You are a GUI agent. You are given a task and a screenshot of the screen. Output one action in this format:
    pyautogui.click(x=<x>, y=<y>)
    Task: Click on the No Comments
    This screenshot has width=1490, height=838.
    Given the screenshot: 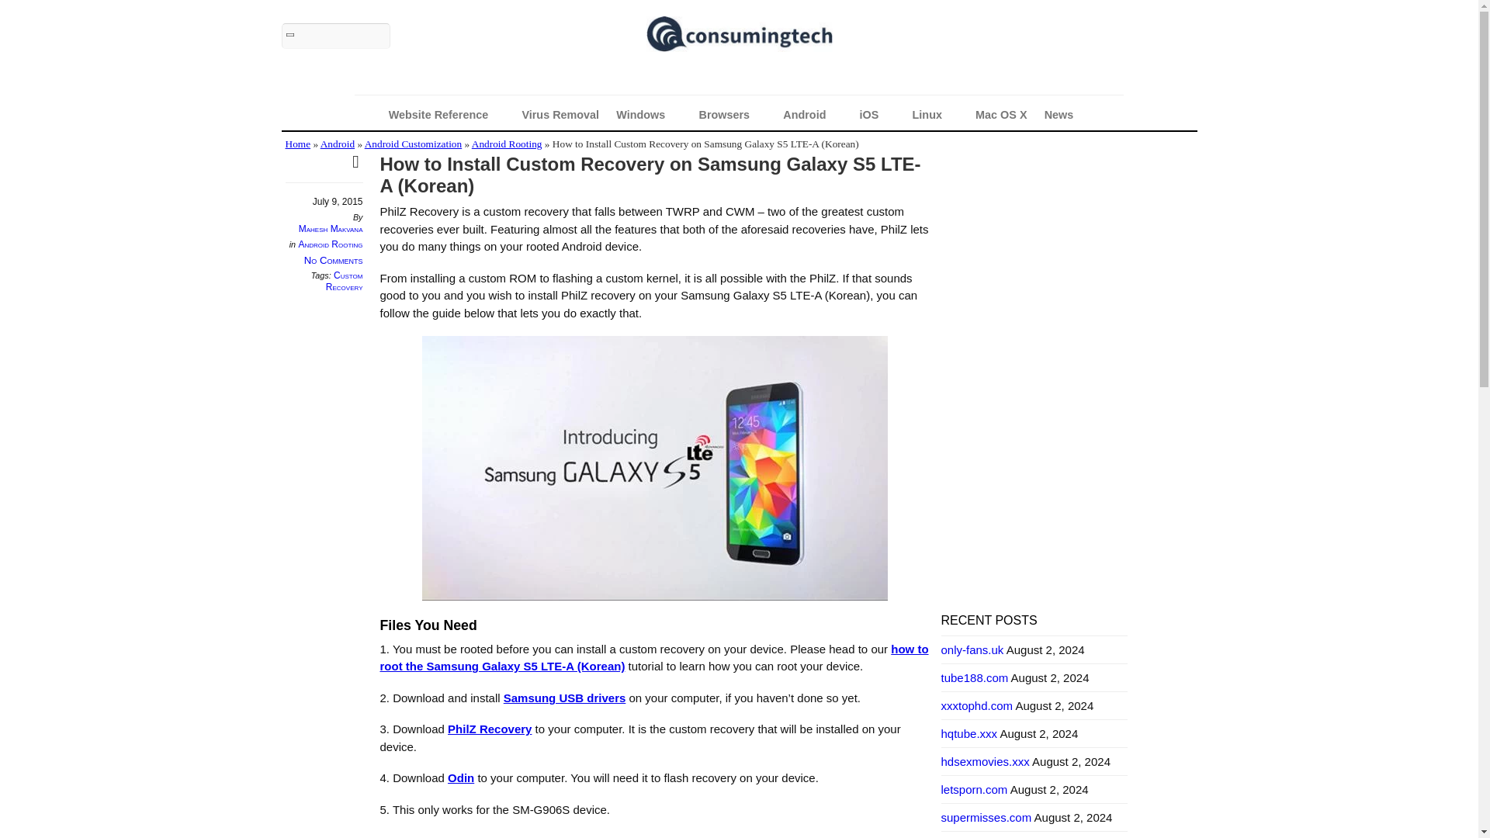 What is the action you would take?
    pyautogui.click(x=334, y=261)
    